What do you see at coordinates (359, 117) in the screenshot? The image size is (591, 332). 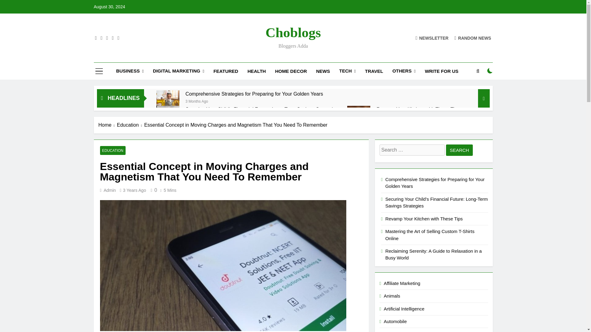 I see `Revamp Your Kitchen with These Tips` at bounding box center [359, 117].